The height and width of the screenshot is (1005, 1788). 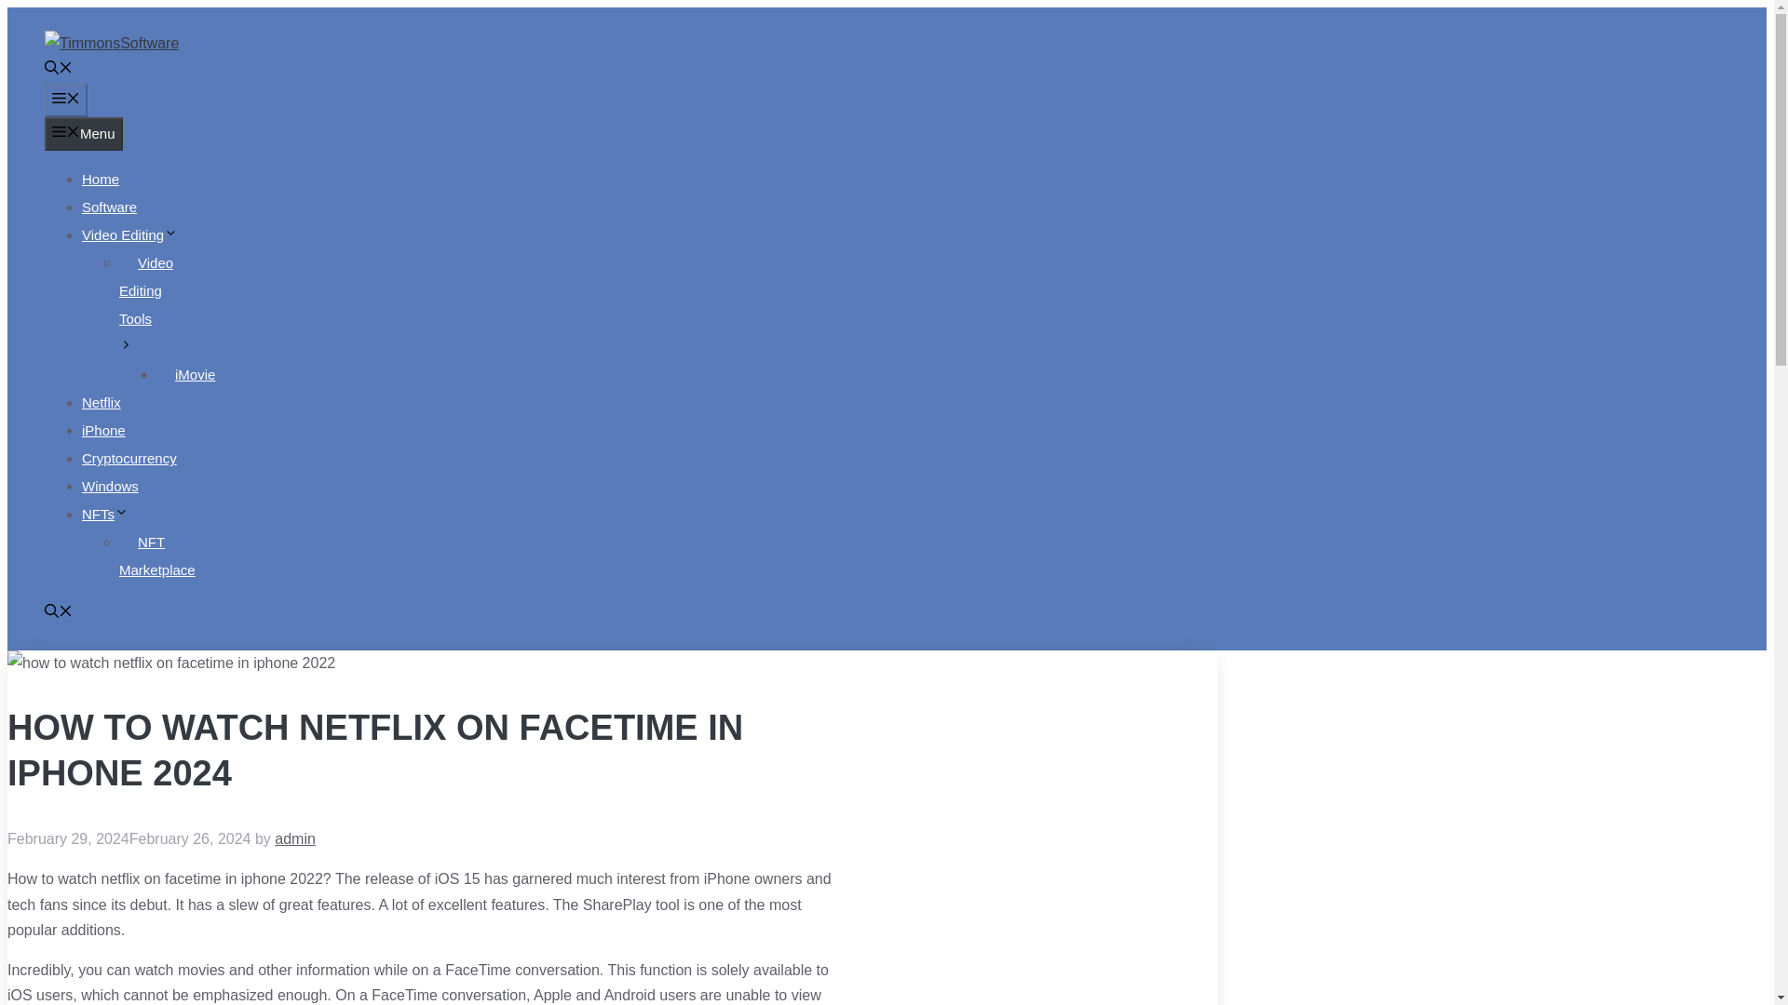 I want to click on NFTs, so click(x=105, y=514).